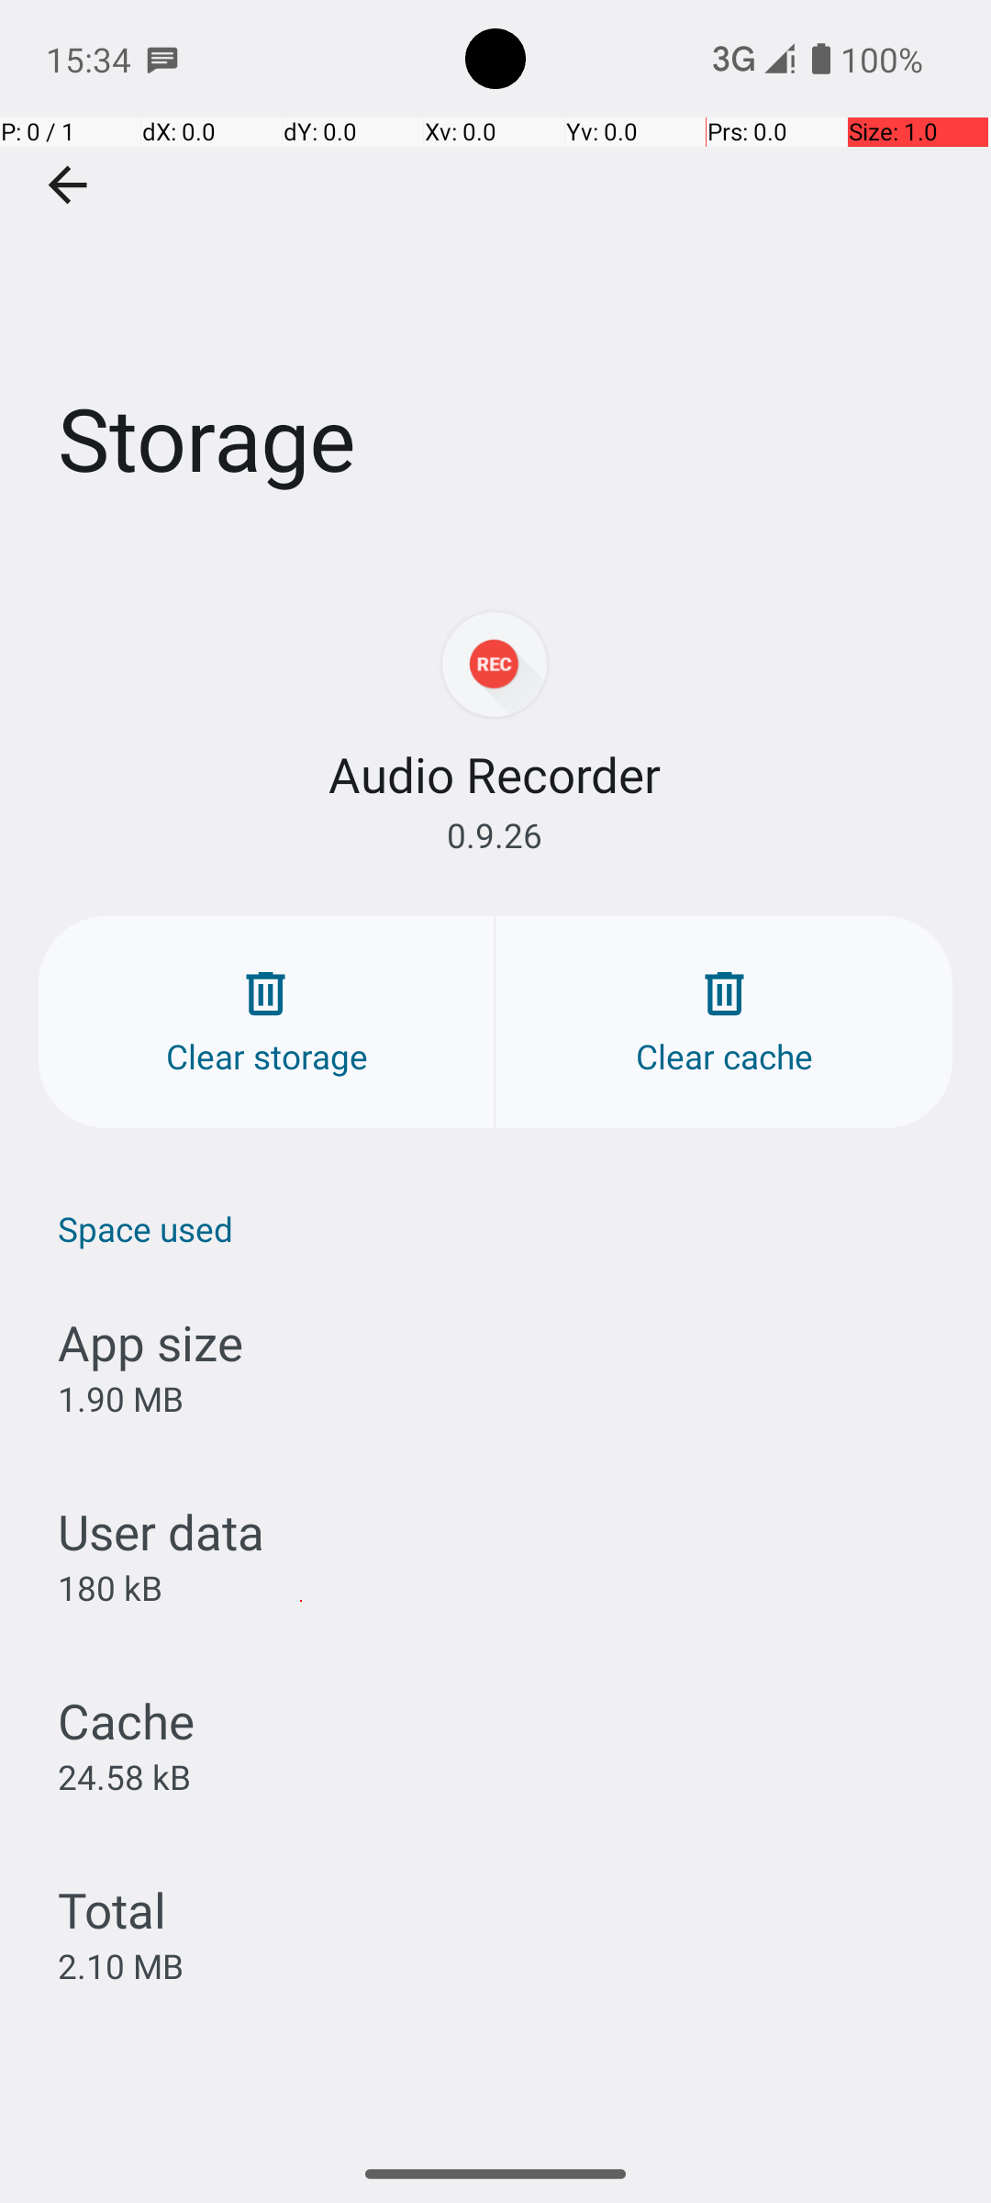 The height and width of the screenshot is (2203, 991). What do you see at coordinates (725, 1023) in the screenshot?
I see `Clear cache` at bounding box center [725, 1023].